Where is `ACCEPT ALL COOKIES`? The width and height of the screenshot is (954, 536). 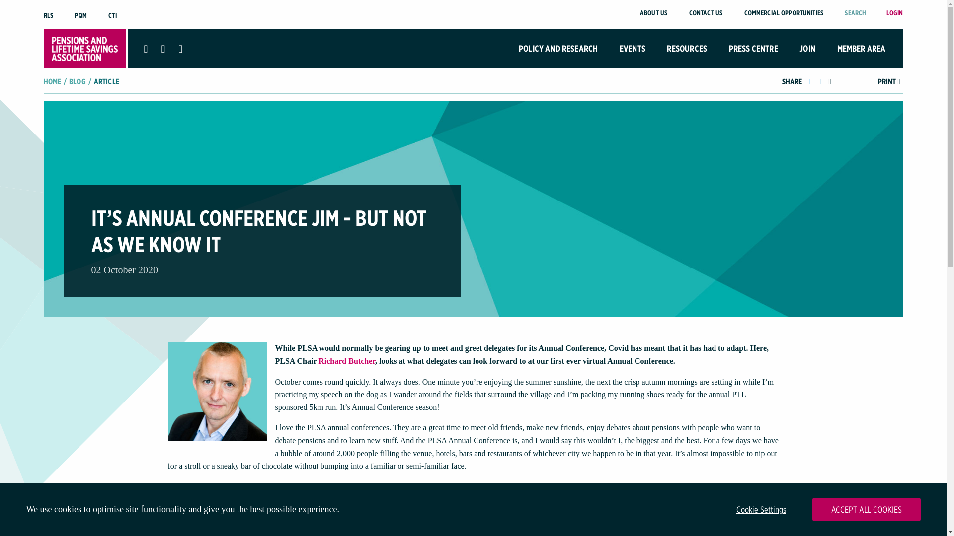 ACCEPT ALL COOKIES is located at coordinates (866, 509).